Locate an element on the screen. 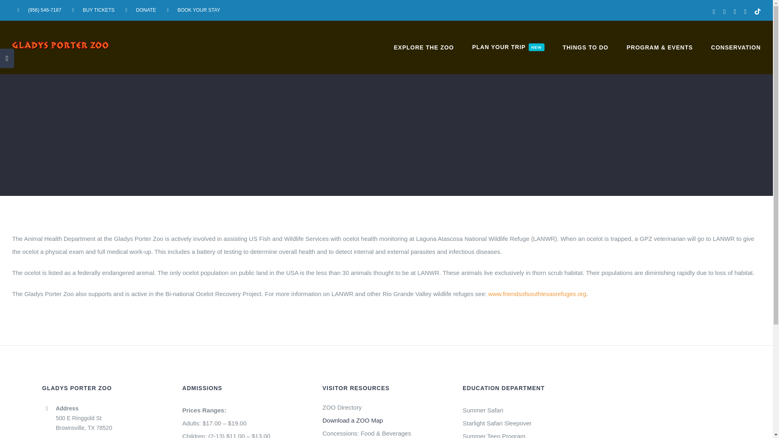 This screenshot has height=438, width=779. Facebook is located at coordinates (93, 10).